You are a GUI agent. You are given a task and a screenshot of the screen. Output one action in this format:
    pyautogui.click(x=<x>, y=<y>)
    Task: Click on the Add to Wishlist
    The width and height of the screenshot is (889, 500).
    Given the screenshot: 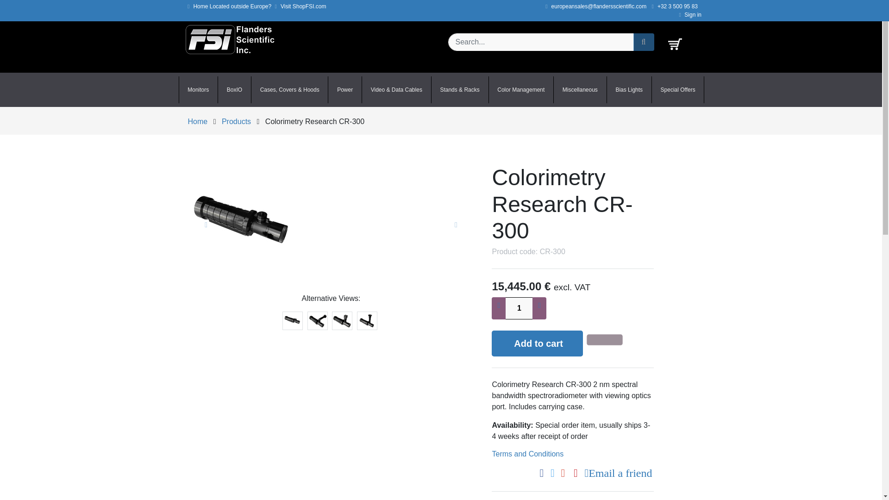 What is the action you would take?
    pyautogui.click(x=607, y=340)
    